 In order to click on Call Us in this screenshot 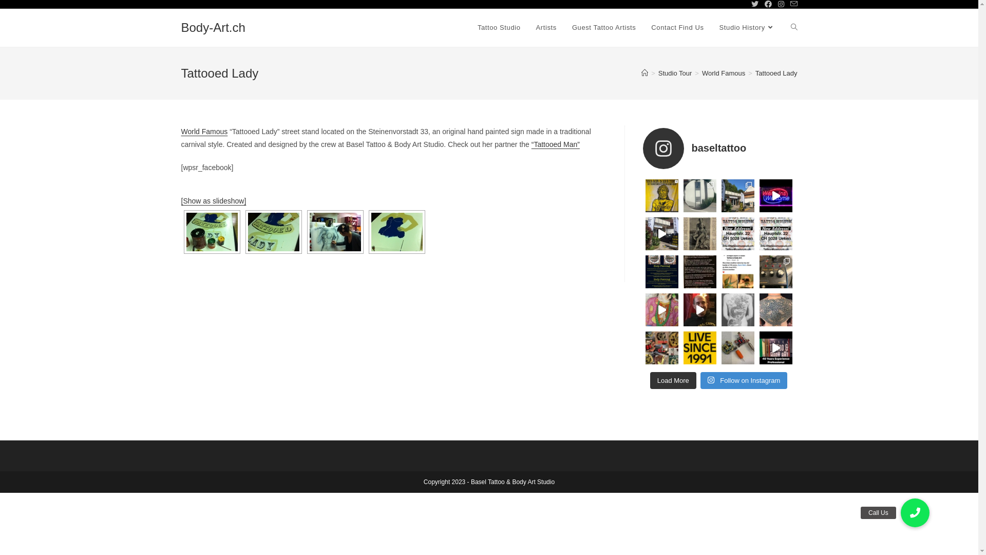, I will do `click(915, 513)`.